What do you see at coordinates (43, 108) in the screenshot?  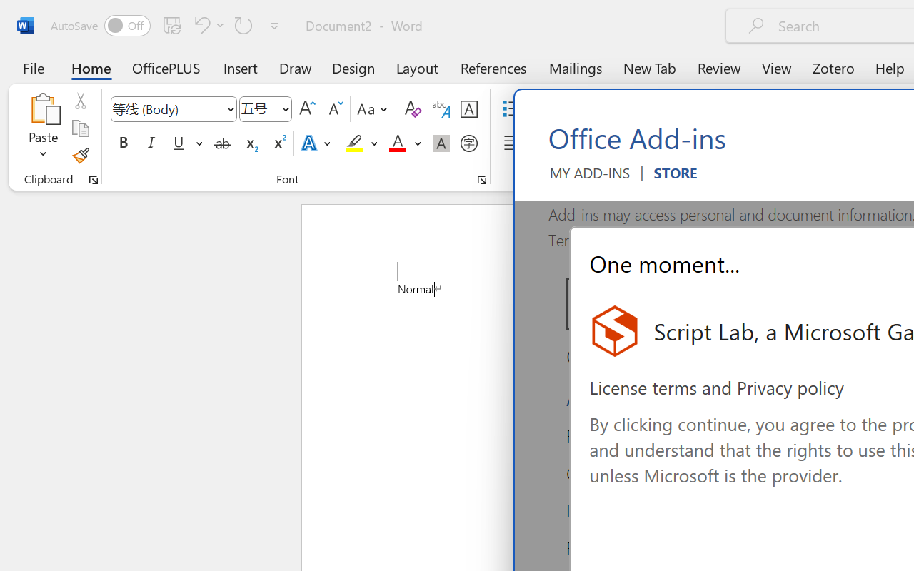 I see `Paste` at bounding box center [43, 108].